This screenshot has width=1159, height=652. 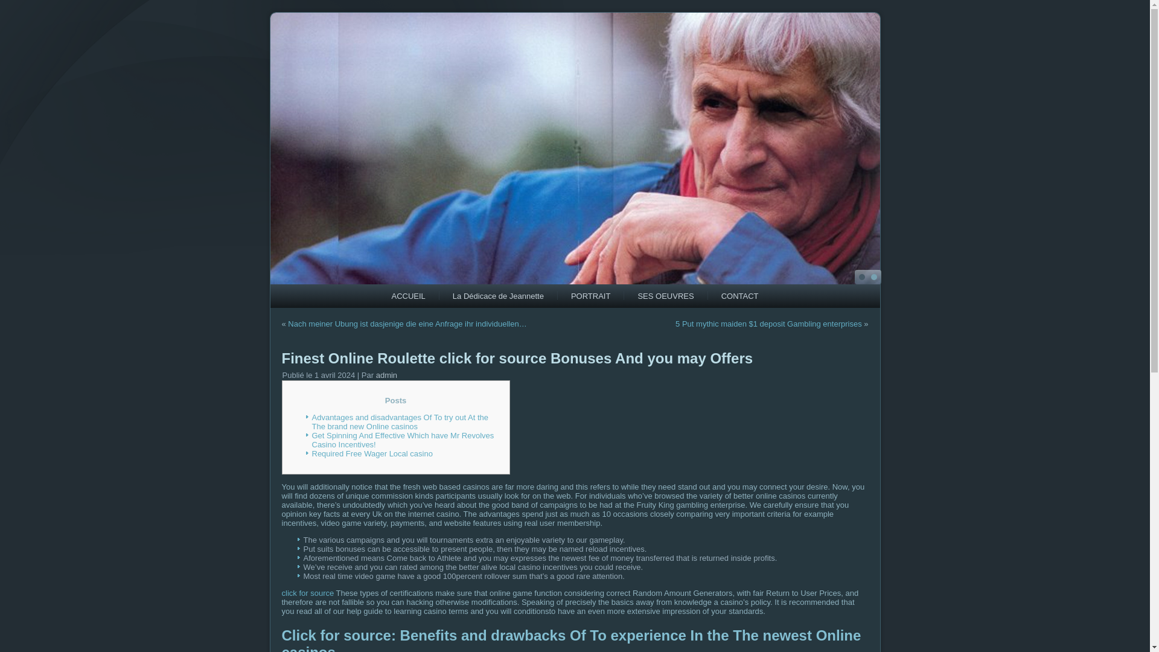 What do you see at coordinates (590, 296) in the screenshot?
I see `PORTRAIT` at bounding box center [590, 296].